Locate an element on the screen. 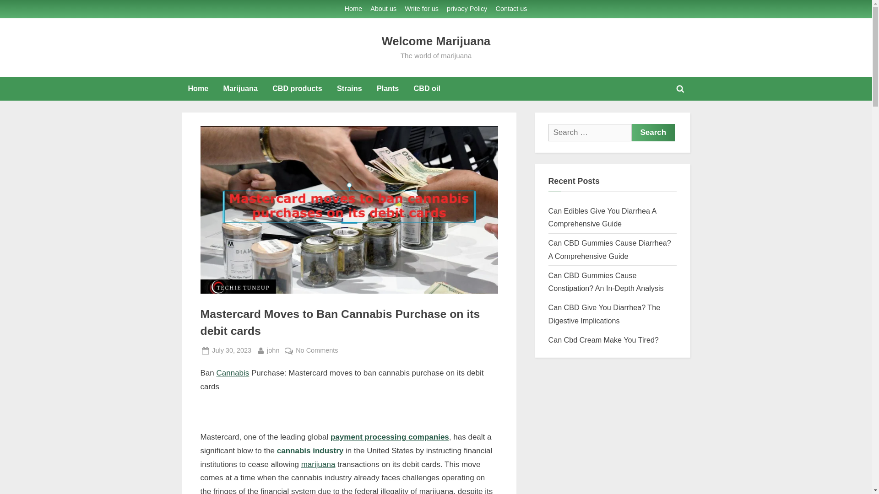 This screenshot has width=879, height=494. marijuana is located at coordinates (319, 464).